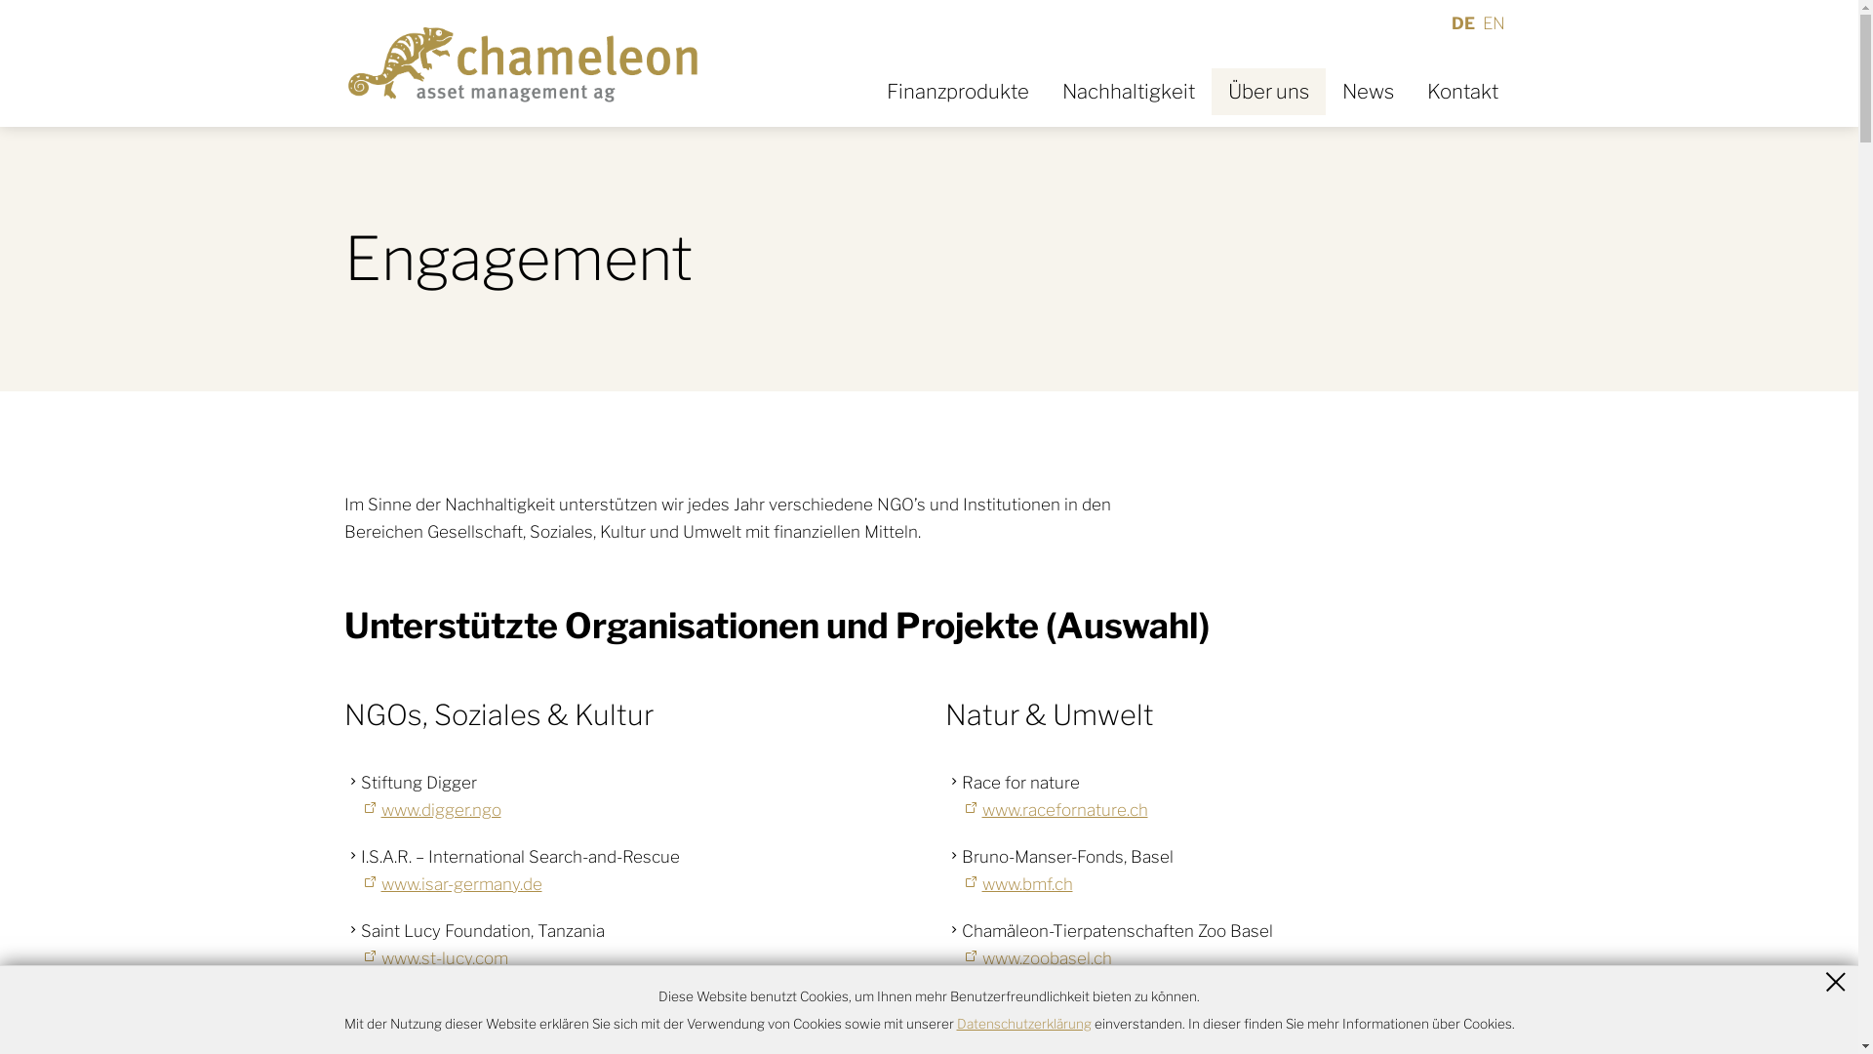 The image size is (1873, 1054). Describe the element at coordinates (1463, 92) in the screenshot. I see `Kontakt` at that location.